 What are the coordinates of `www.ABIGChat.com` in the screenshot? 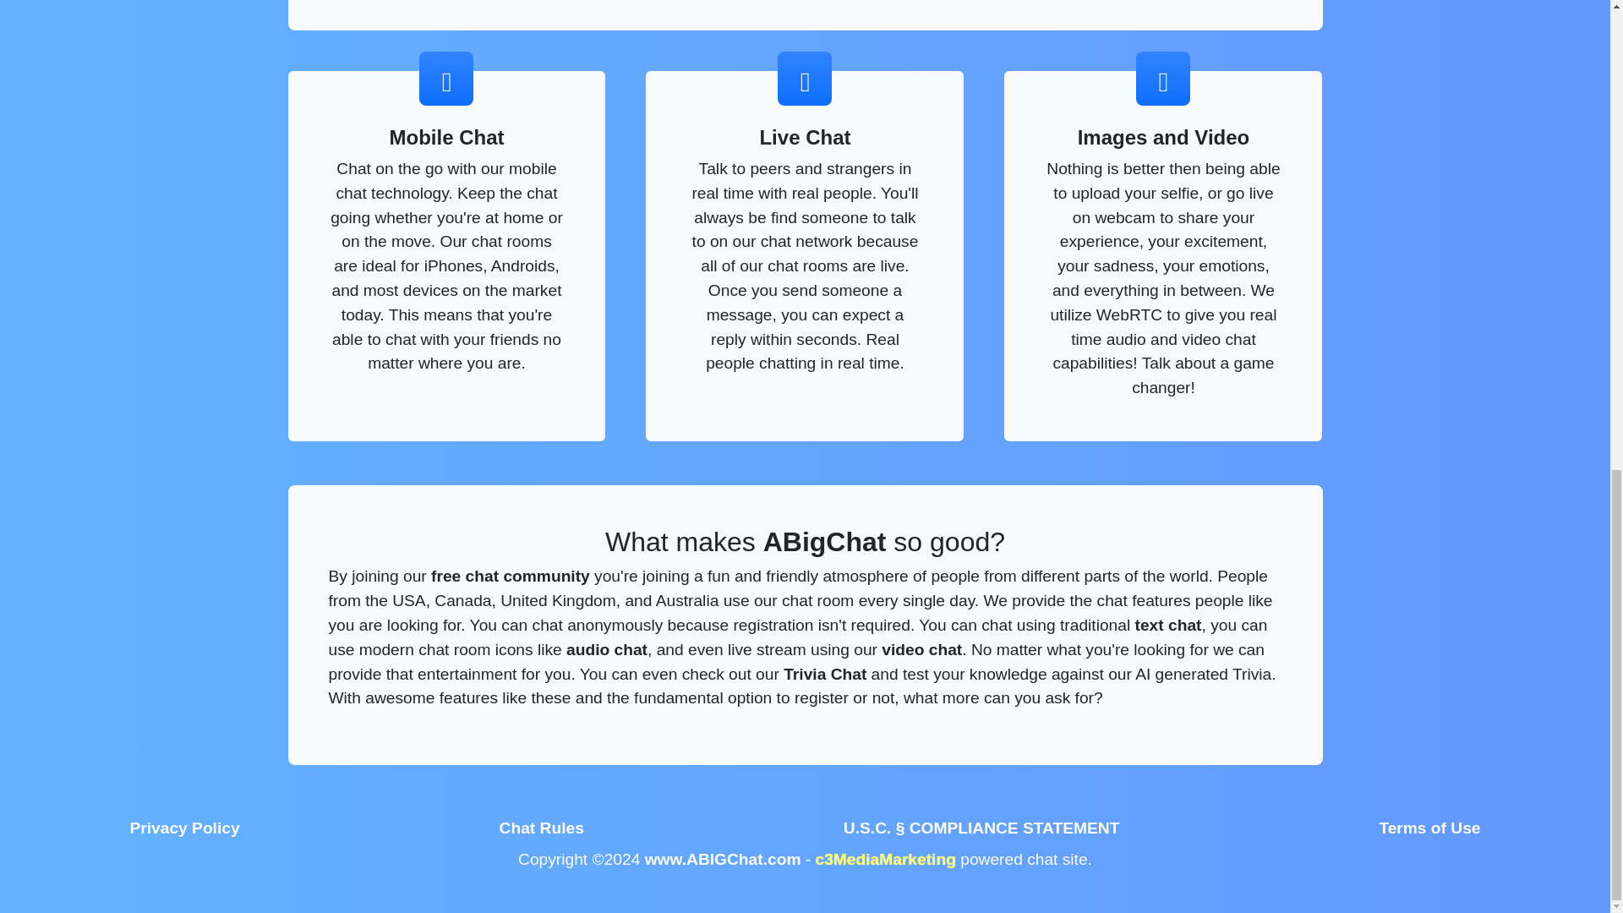 It's located at (723, 859).